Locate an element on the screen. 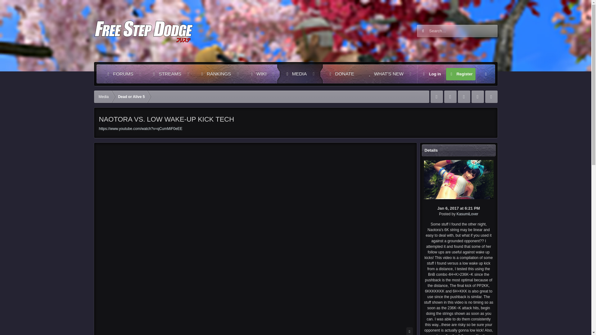  Register is located at coordinates (431, 74).